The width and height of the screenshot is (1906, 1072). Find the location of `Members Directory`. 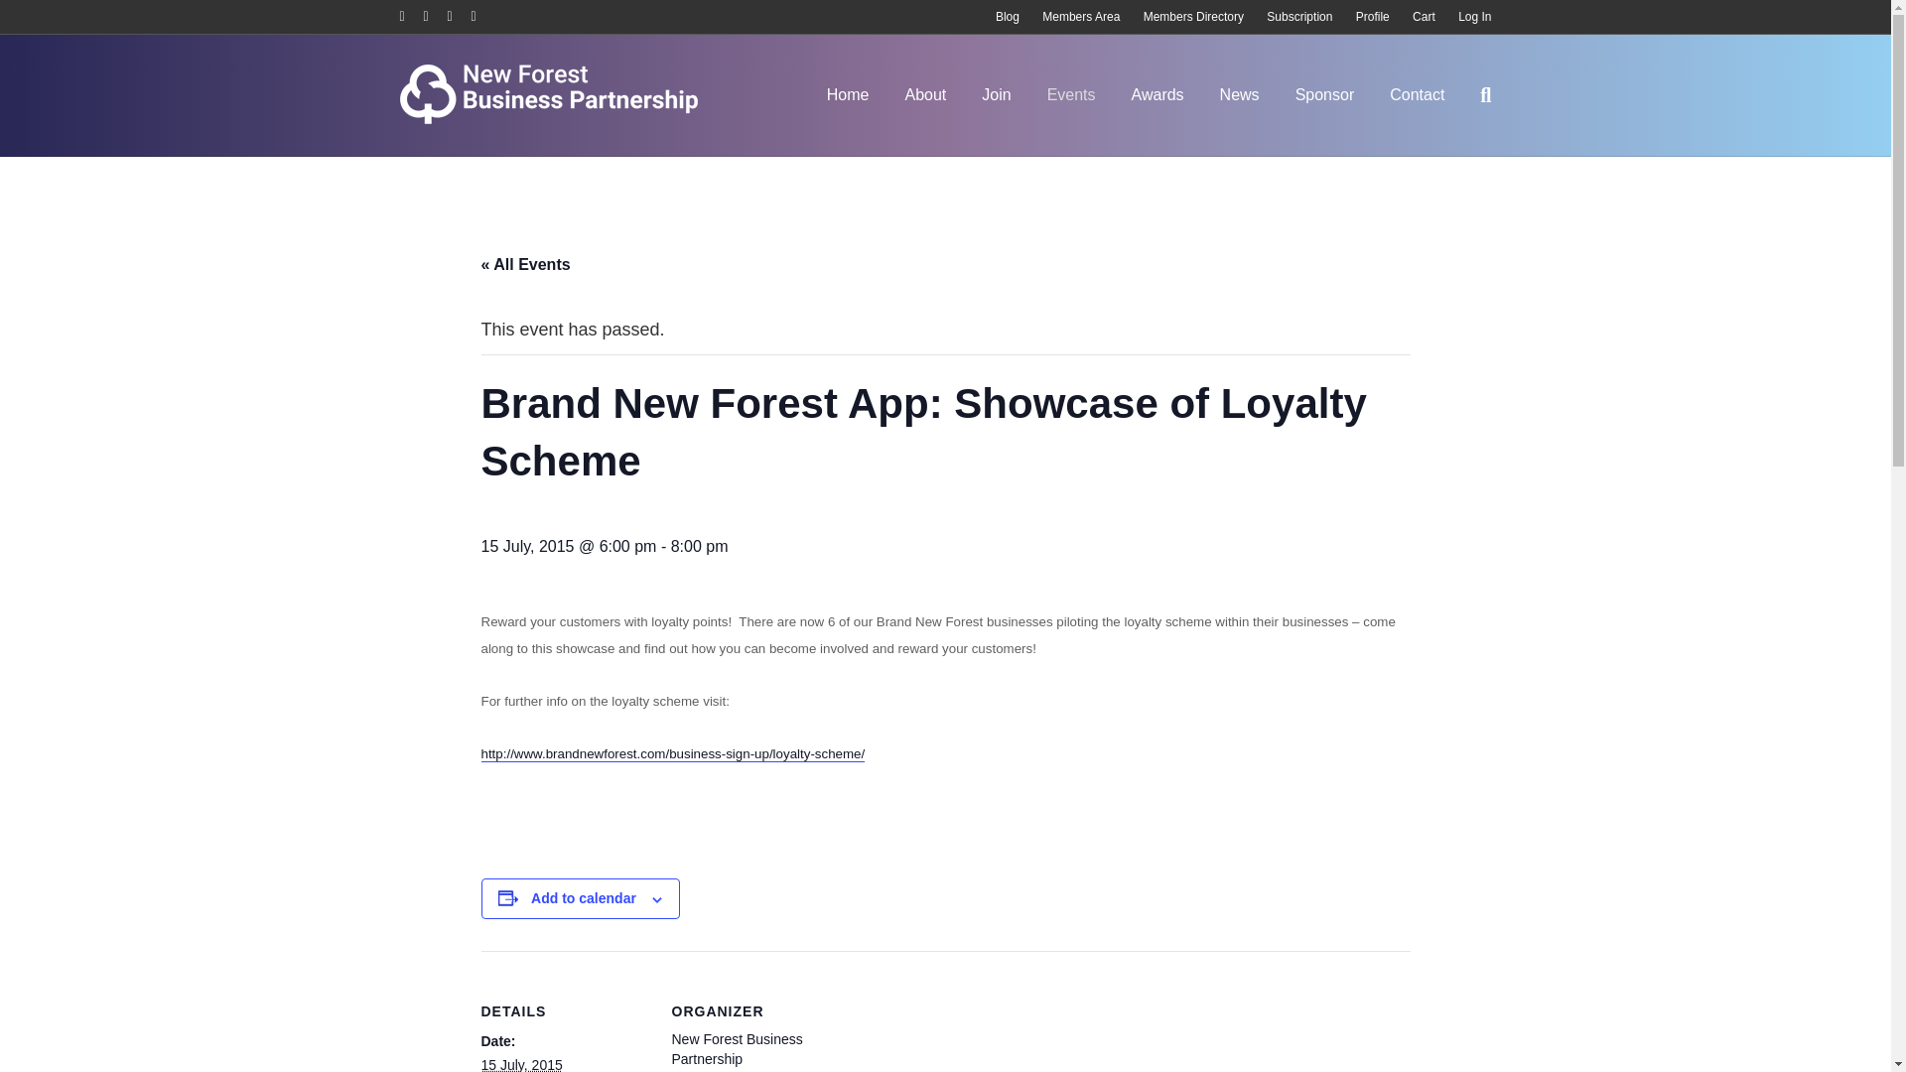

Members Directory is located at coordinates (1193, 17).